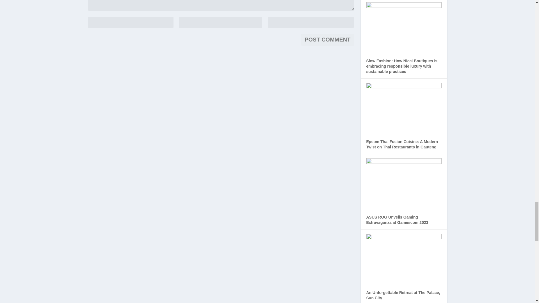 The height and width of the screenshot is (303, 539). I want to click on Post Comment, so click(327, 40).